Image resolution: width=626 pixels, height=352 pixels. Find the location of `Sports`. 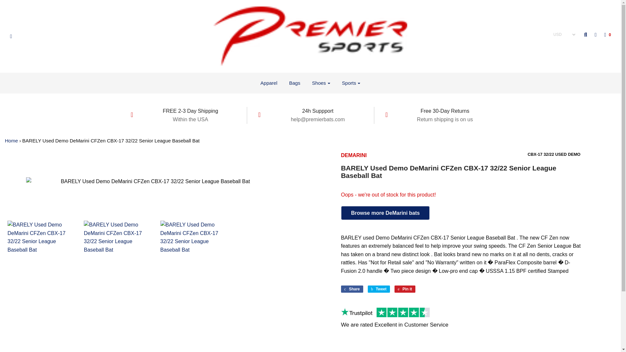

Sports is located at coordinates (351, 83).